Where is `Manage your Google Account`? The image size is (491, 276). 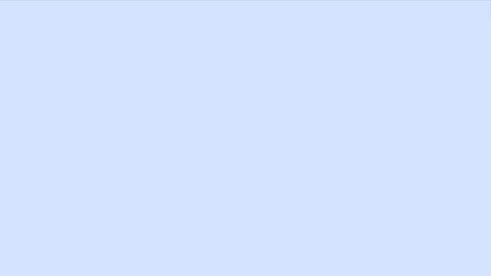
Manage your Google Account is located at coordinates (119, 205).